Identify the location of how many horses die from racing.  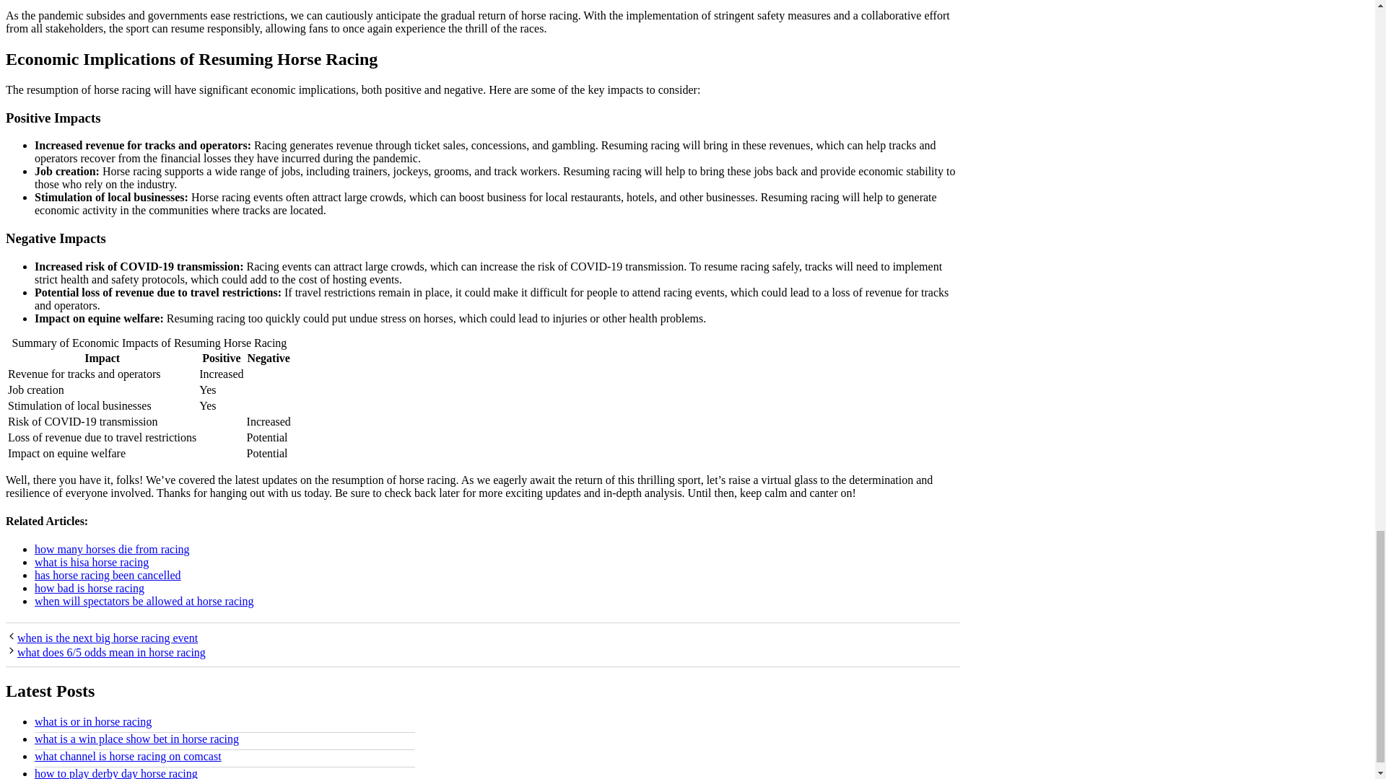
(113, 549).